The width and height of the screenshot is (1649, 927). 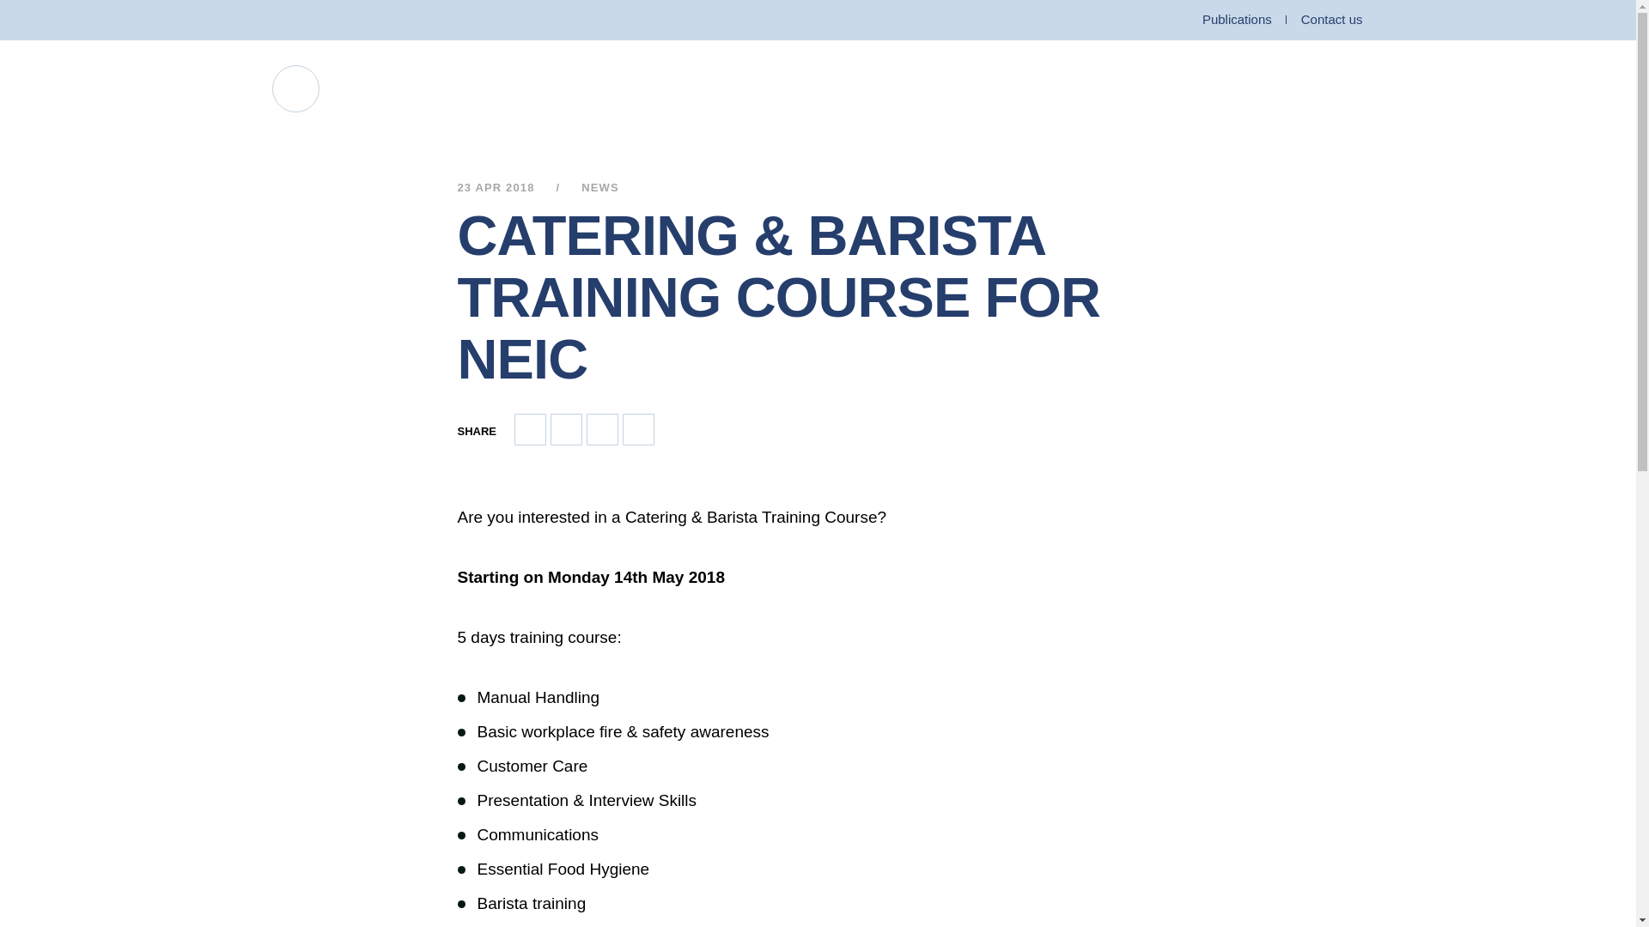 I want to click on Share by Email, so click(x=530, y=429).